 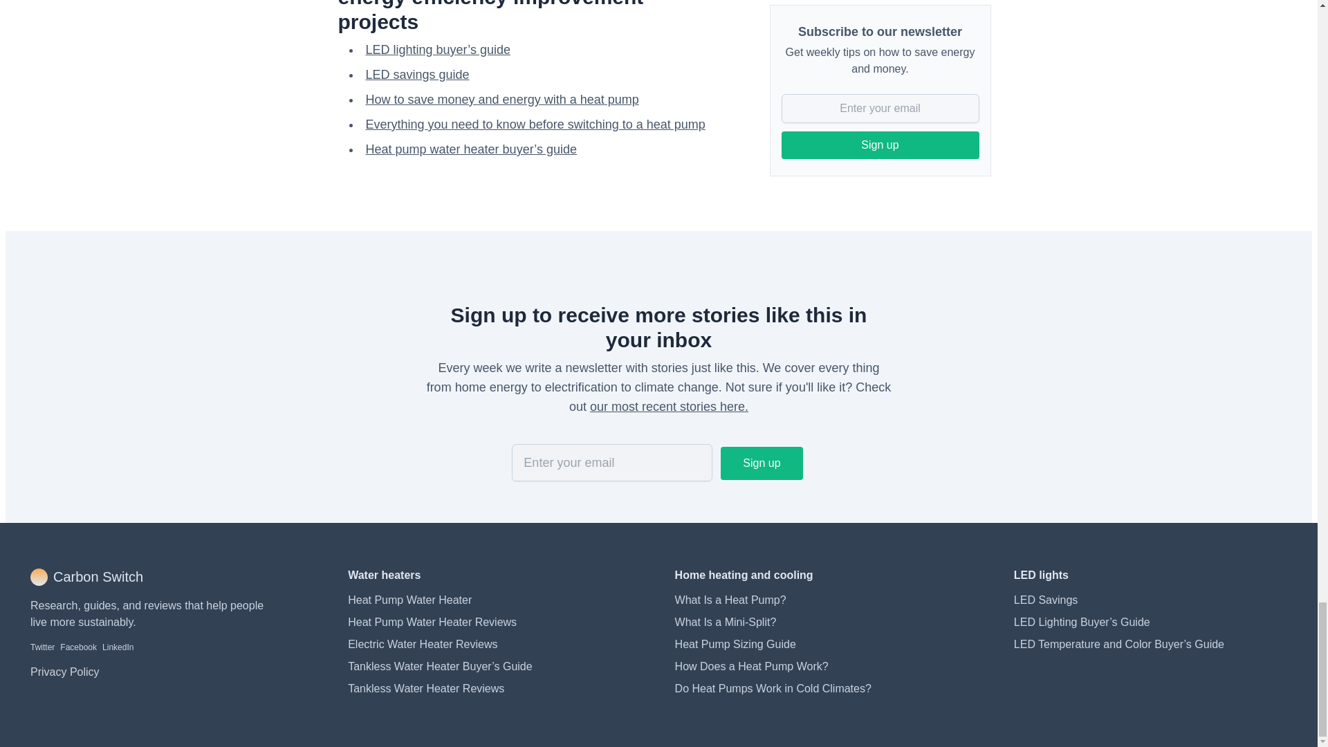 What do you see at coordinates (416, 75) in the screenshot?
I see `LED savings guide` at bounding box center [416, 75].